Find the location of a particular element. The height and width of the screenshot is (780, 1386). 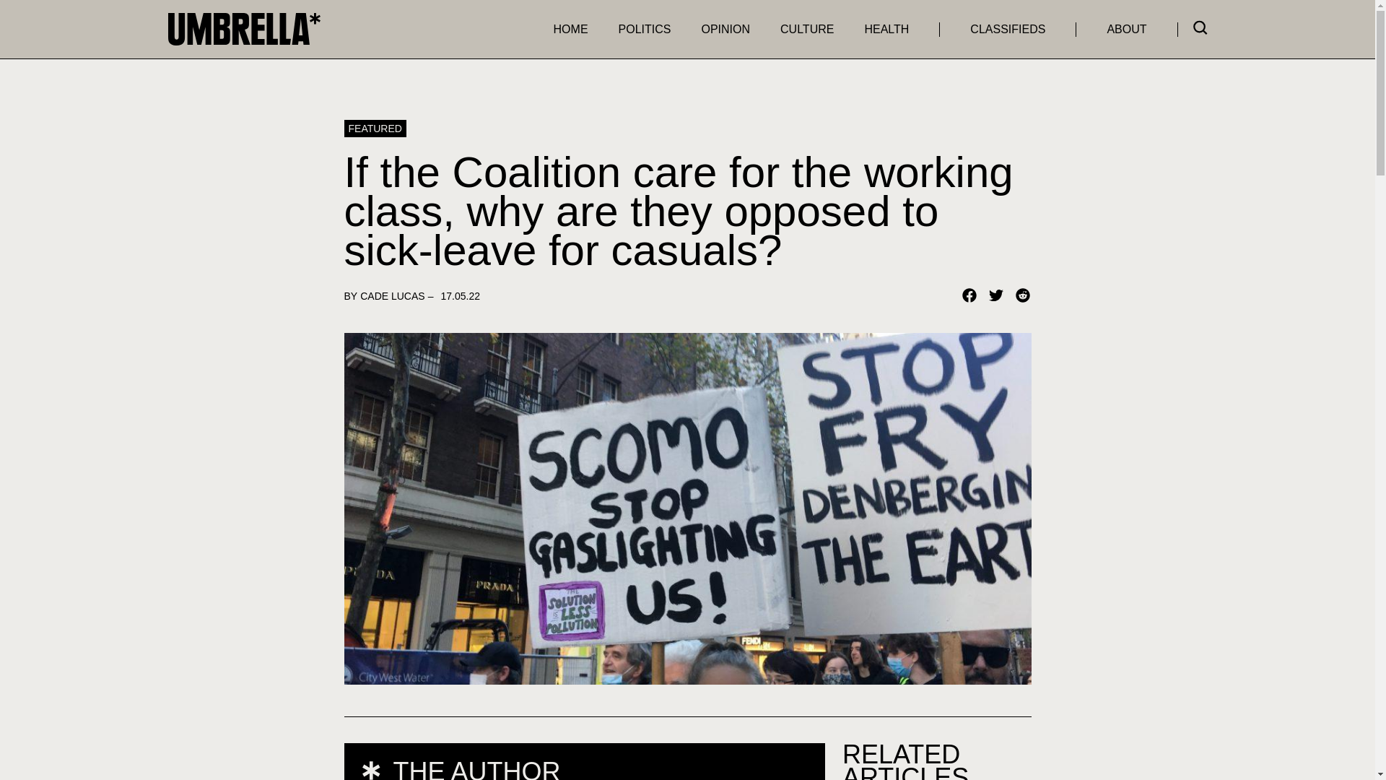

POLITICS is located at coordinates (644, 29).